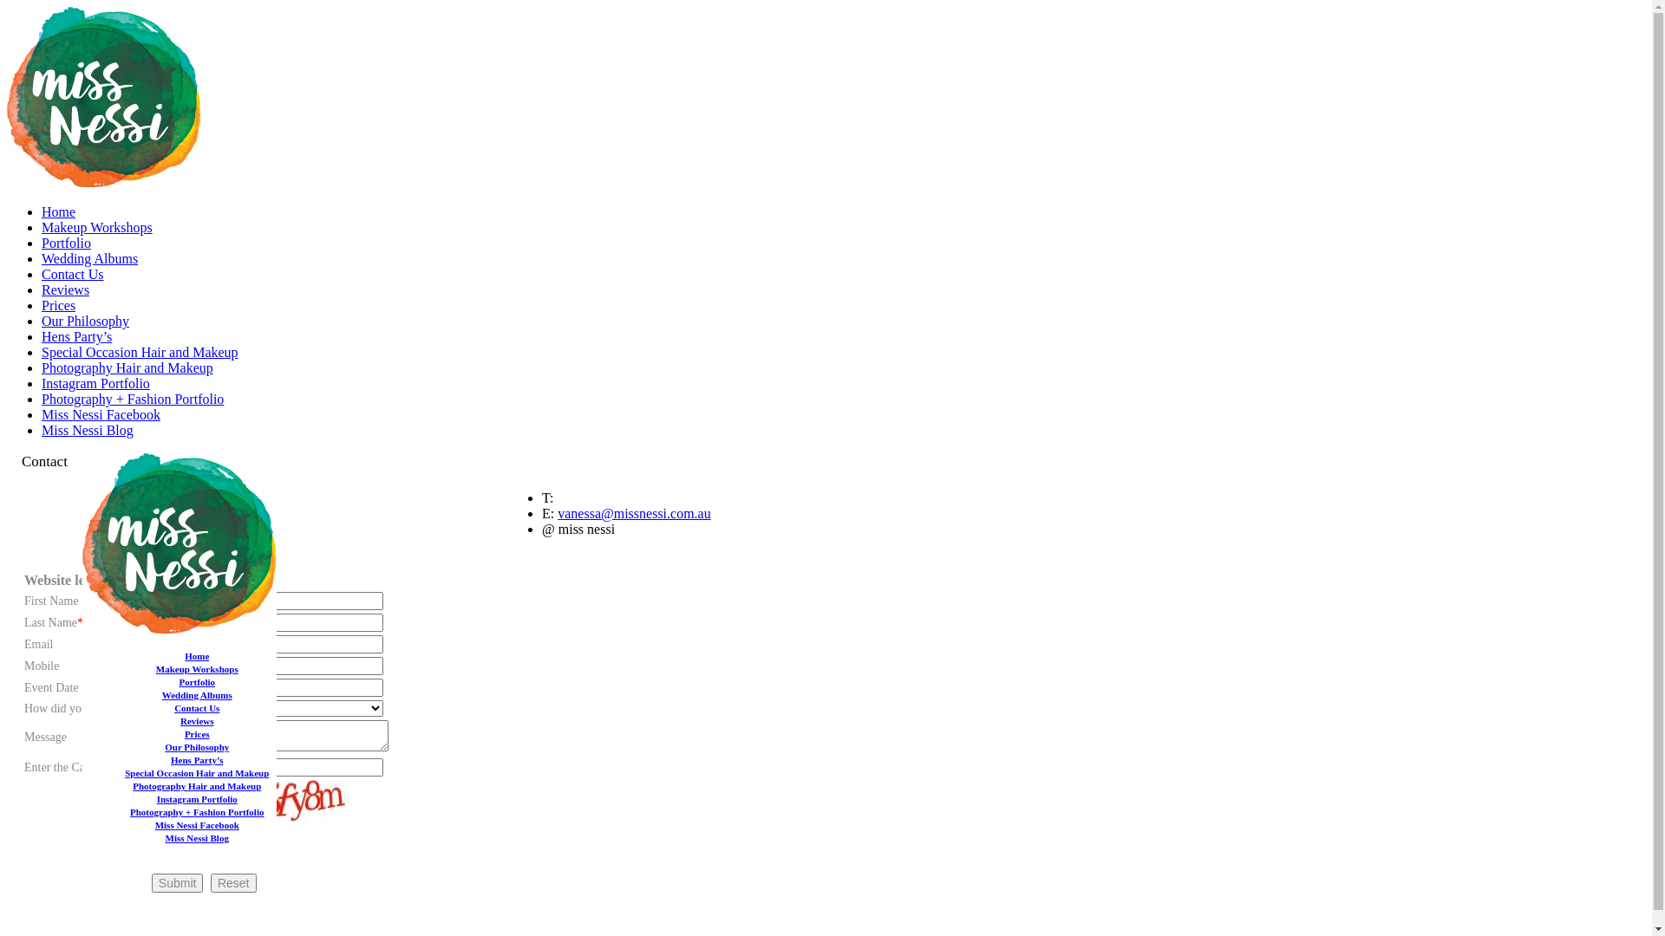 Image resolution: width=1665 pixels, height=936 pixels. I want to click on Photography + Fashion Portfolio, so click(197, 812).